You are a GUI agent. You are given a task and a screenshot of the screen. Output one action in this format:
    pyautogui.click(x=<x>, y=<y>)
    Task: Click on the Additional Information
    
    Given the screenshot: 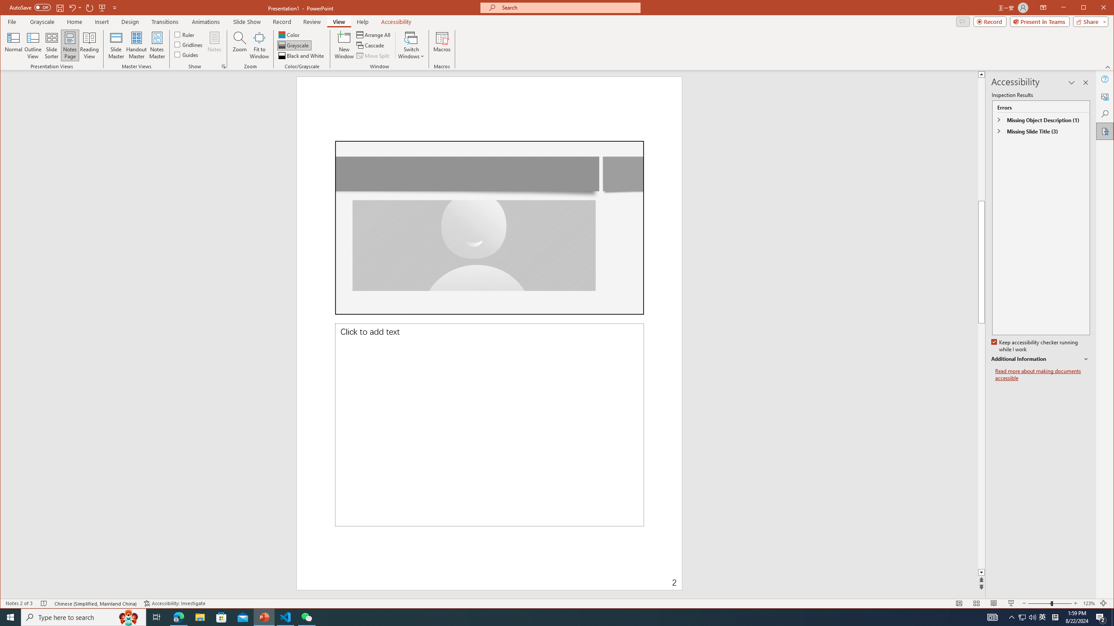 What is the action you would take?
    pyautogui.click(x=1041, y=359)
    